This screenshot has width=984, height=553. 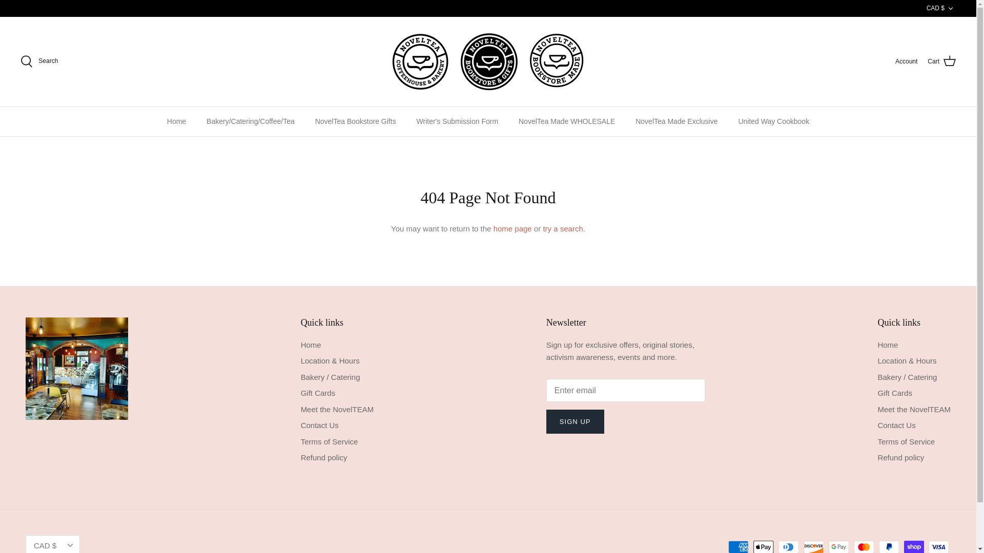 I want to click on Account, so click(x=906, y=61).